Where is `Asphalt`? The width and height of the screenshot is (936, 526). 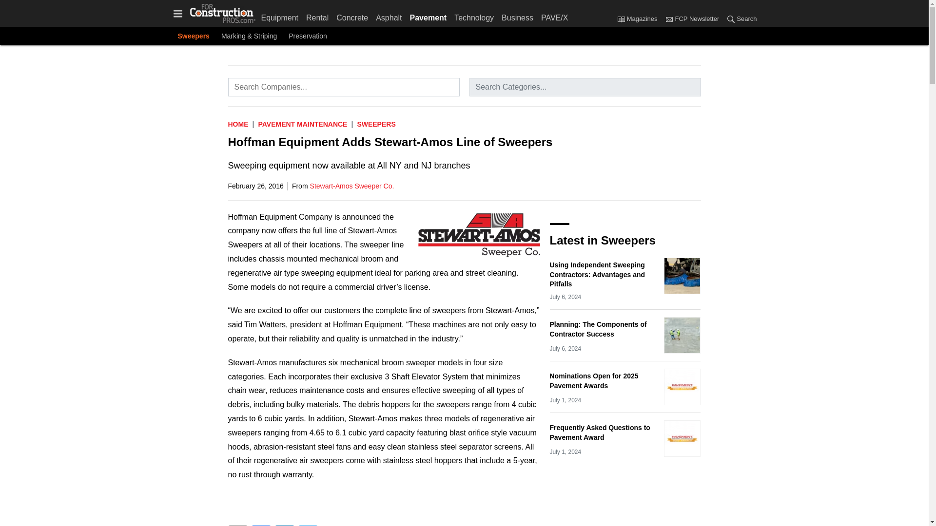 Asphalt is located at coordinates (388, 16).